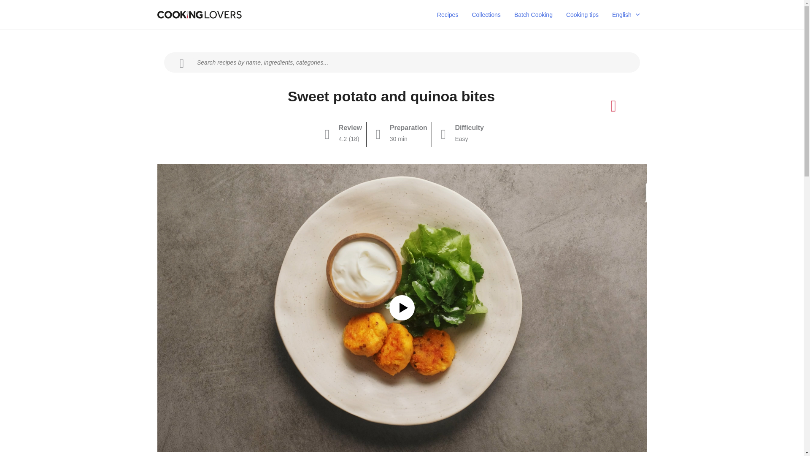  What do you see at coordinates (447, 15) in the screenshot?
I see `Recipes` at bounding box center [447, 15].